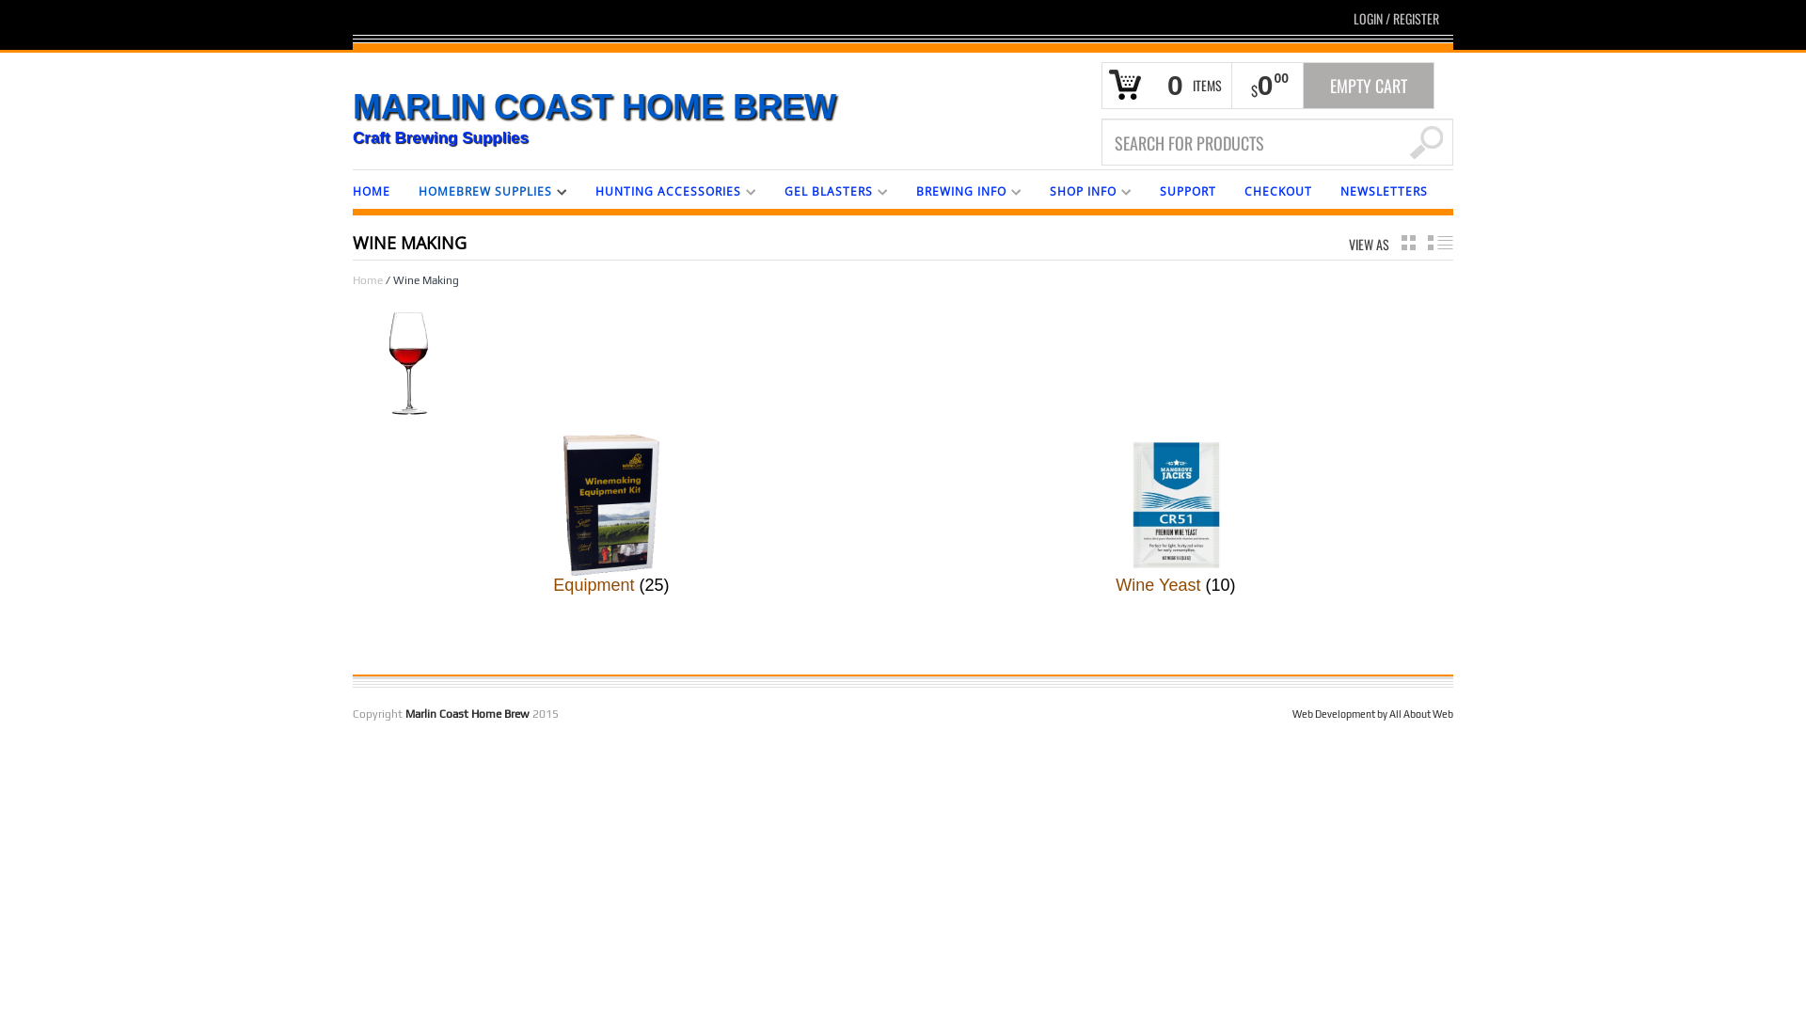  I want to click on CHECKOUT, so click(1278, 190).